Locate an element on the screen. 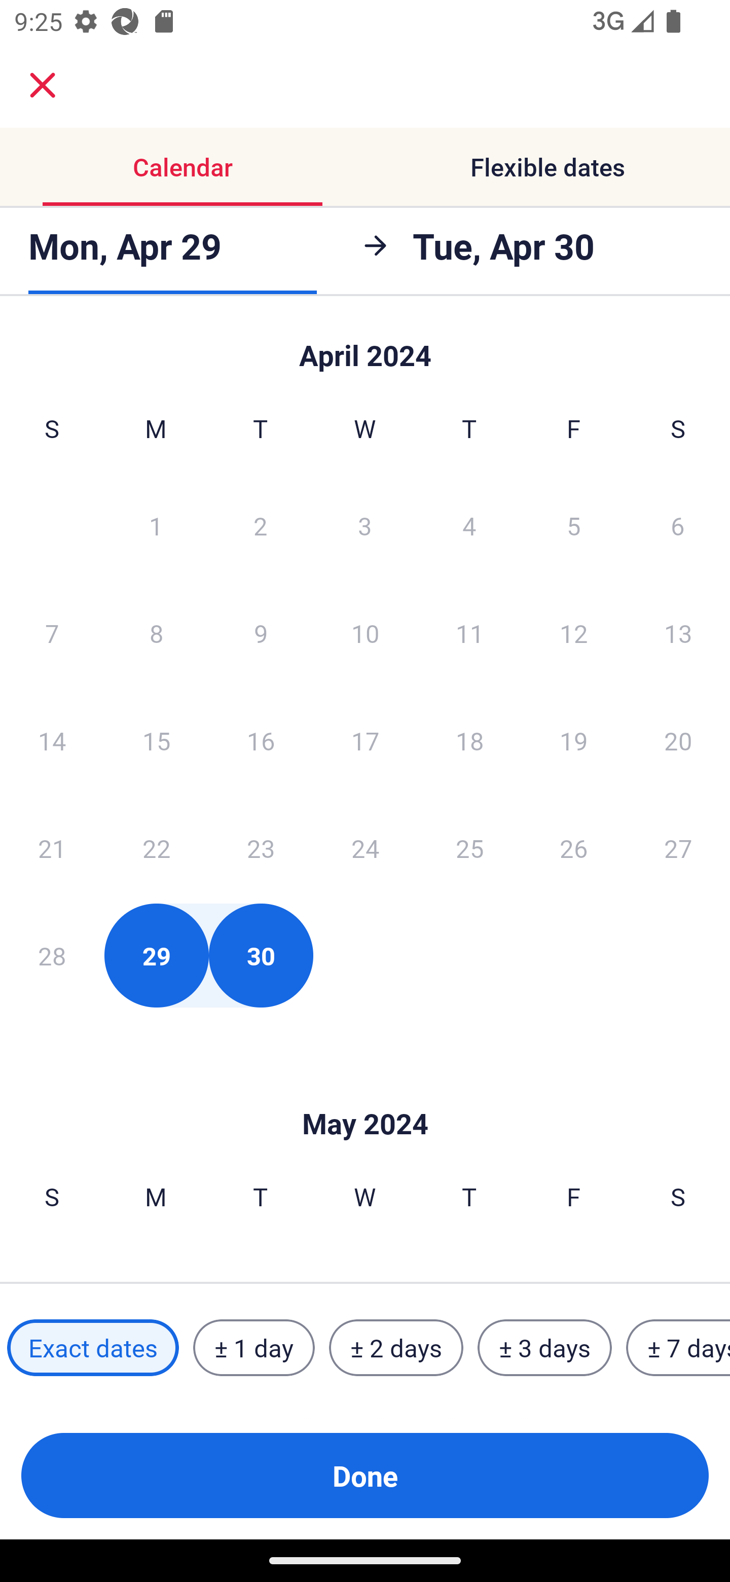 The width and height of the screenshot is (730, 1582). 11 Thursday, April 11, 2024 is located at coordinates (469, 633).